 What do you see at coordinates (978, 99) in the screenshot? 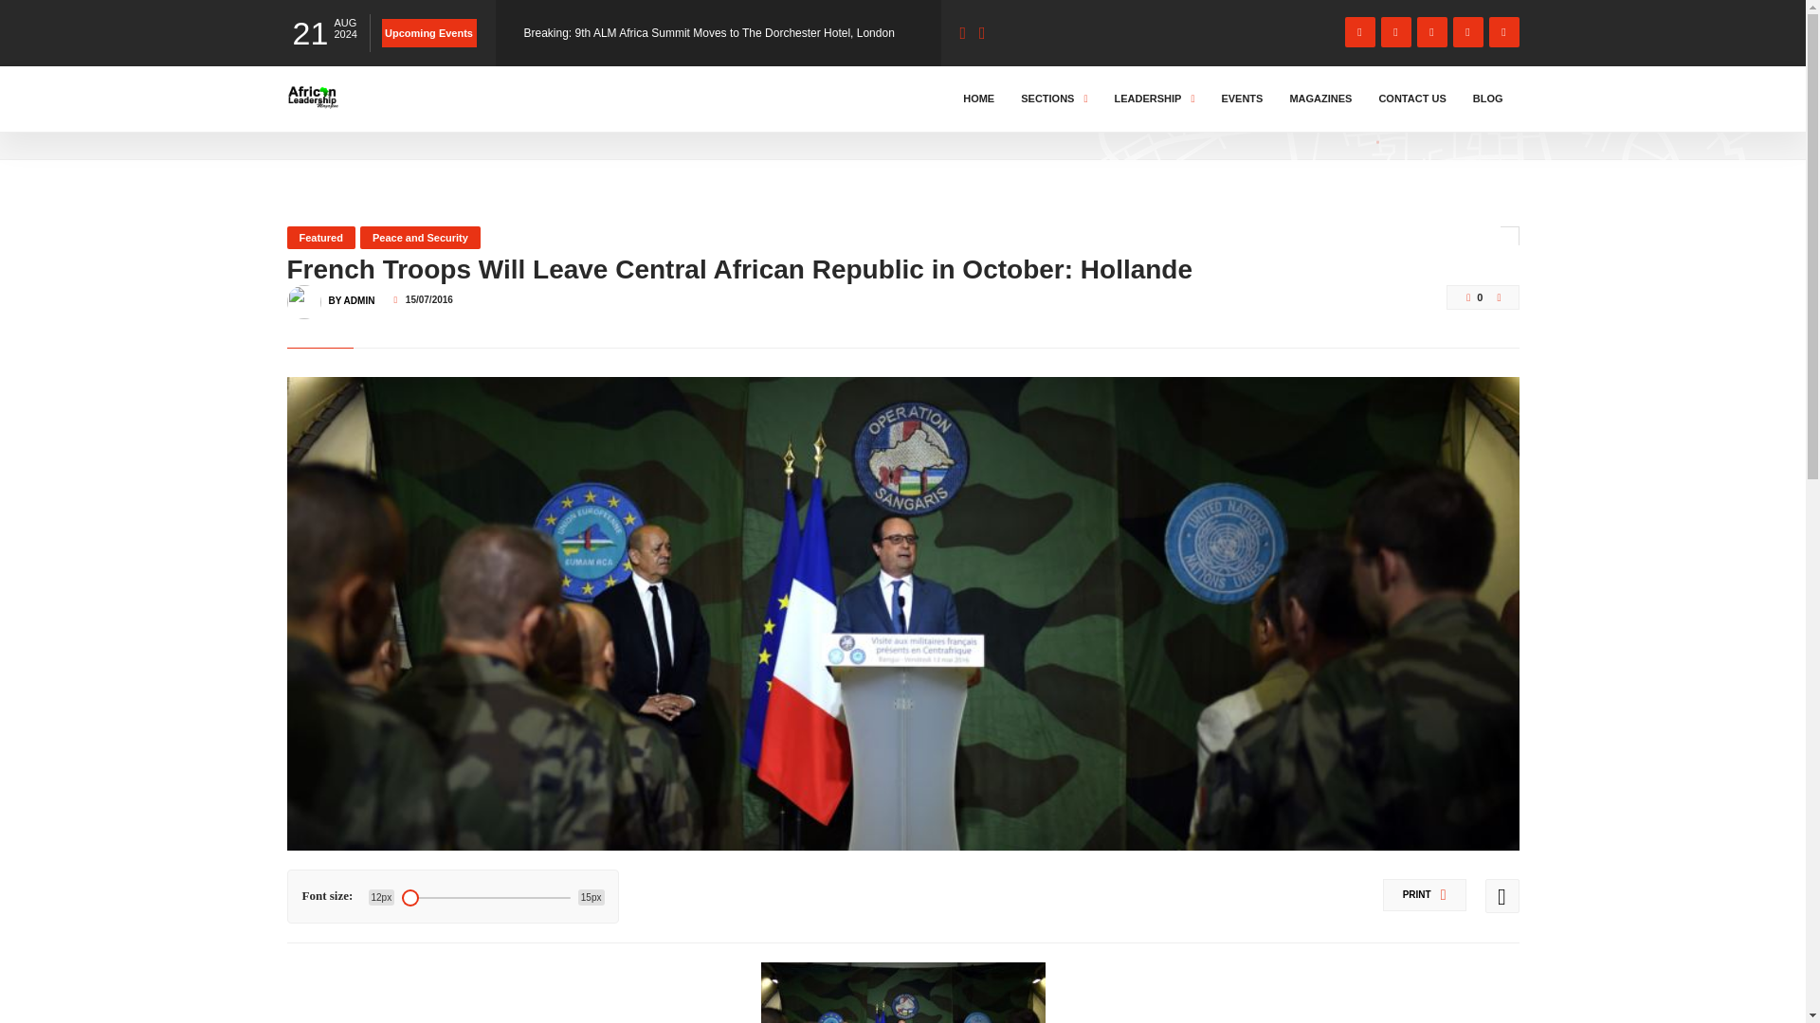
I see `HOME` at bounding box center [978, 99].